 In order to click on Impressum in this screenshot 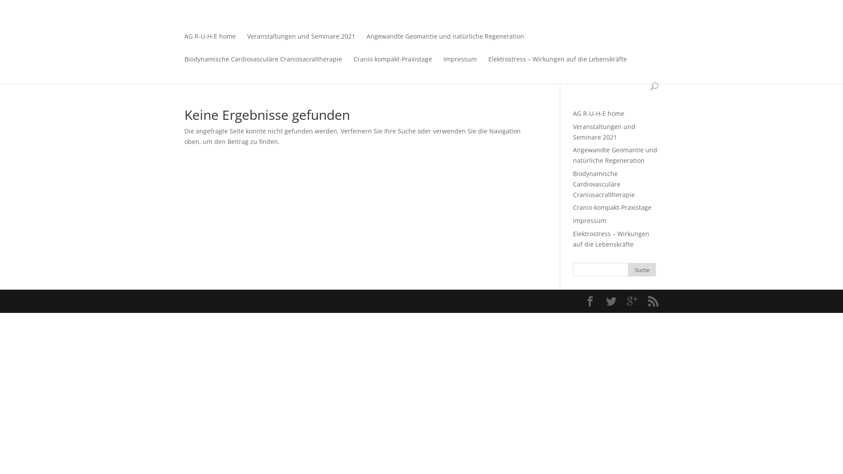, I will do `click(590, 220)`.